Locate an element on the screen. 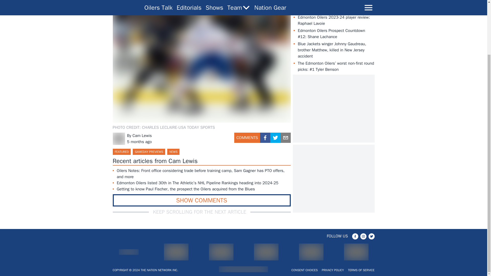 The width and height of the screenshot is (491, 276). NEWS is located at coordinates (173, 152).